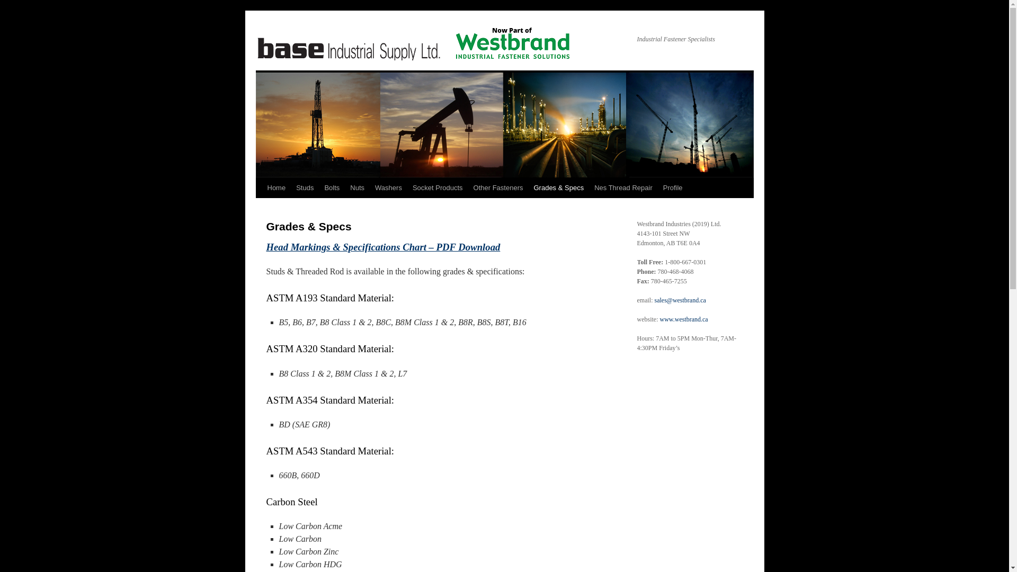  Describe the element at coordinates (498, 187) in the screenshot. I see `Other Fasteners` at that location.